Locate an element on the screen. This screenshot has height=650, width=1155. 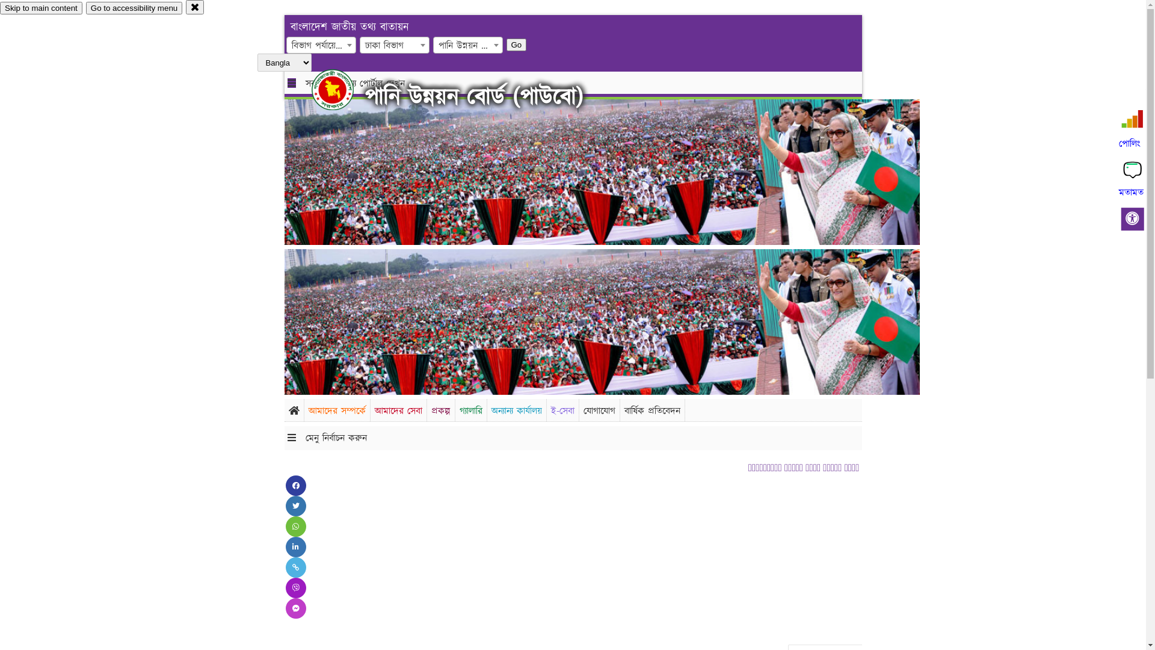

                
             is located at coordinates (343, 90).